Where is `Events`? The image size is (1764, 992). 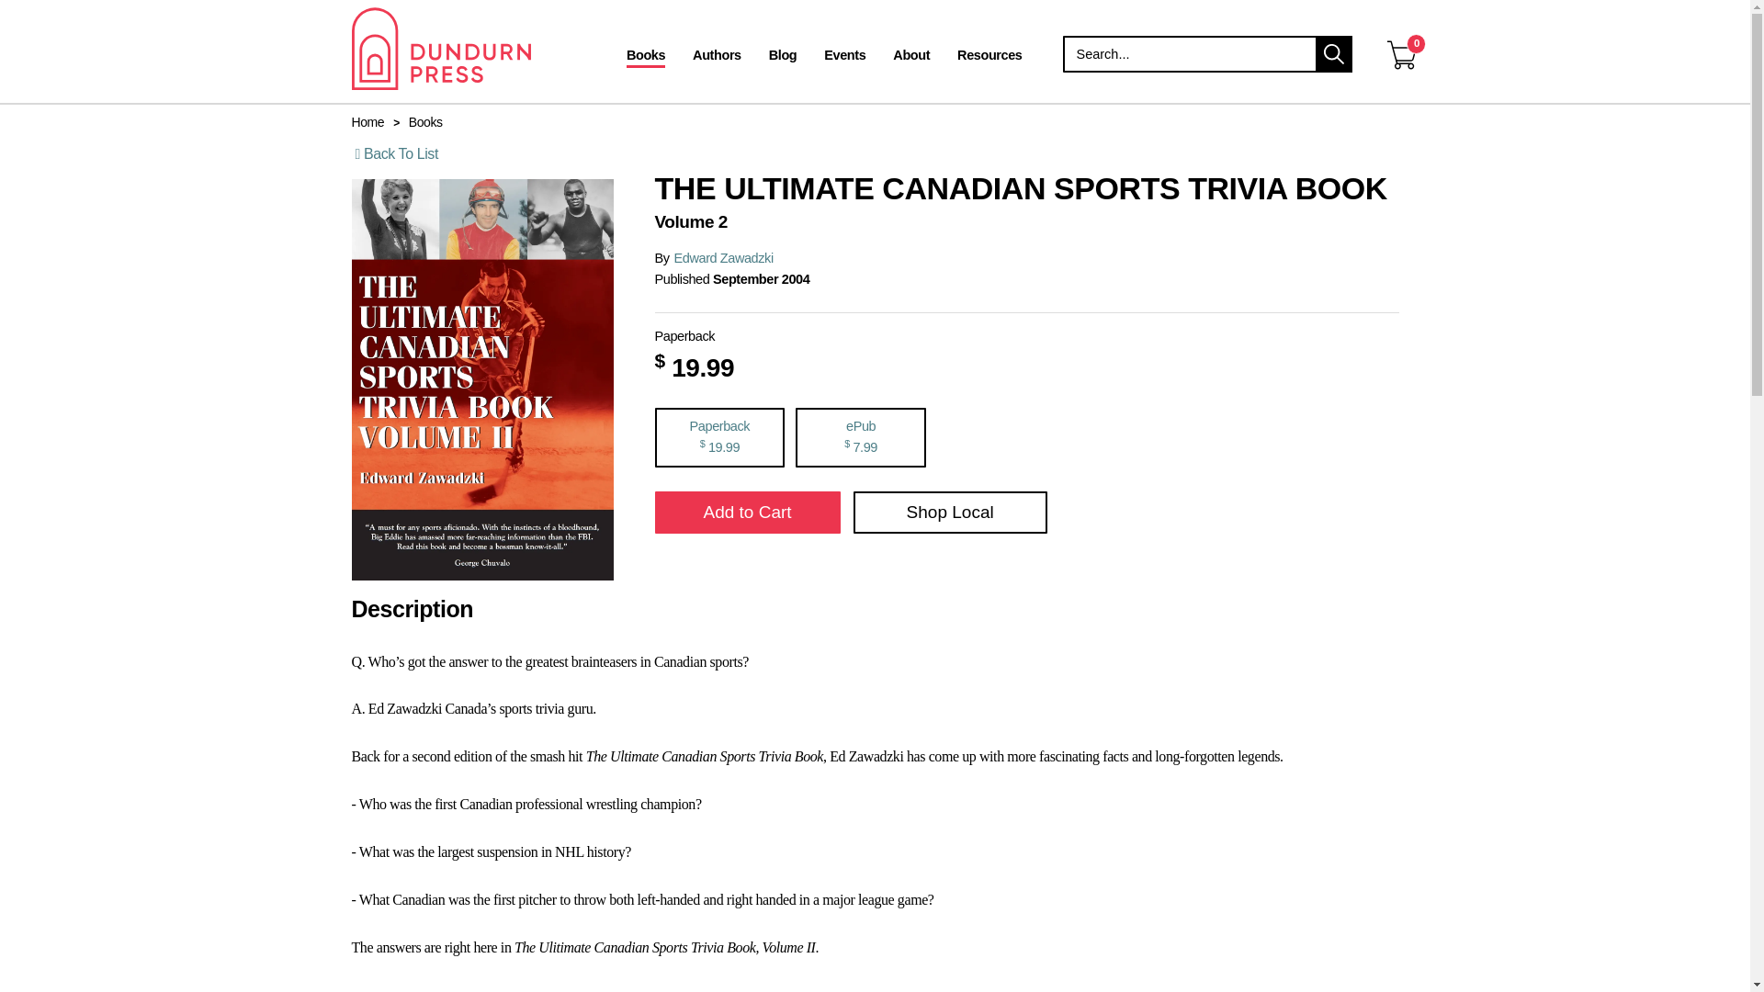 Events is located at coordinates (843, 57).